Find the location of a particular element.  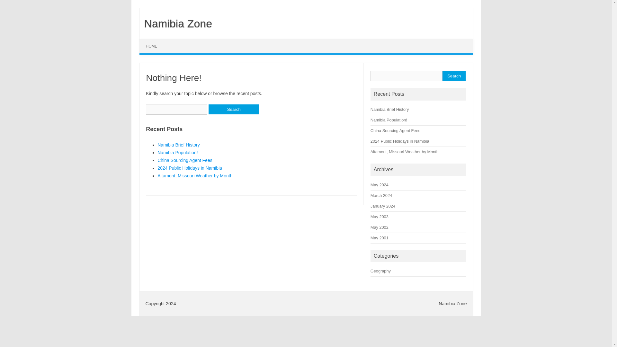

January 2024 is located at coordinates (383, 206).